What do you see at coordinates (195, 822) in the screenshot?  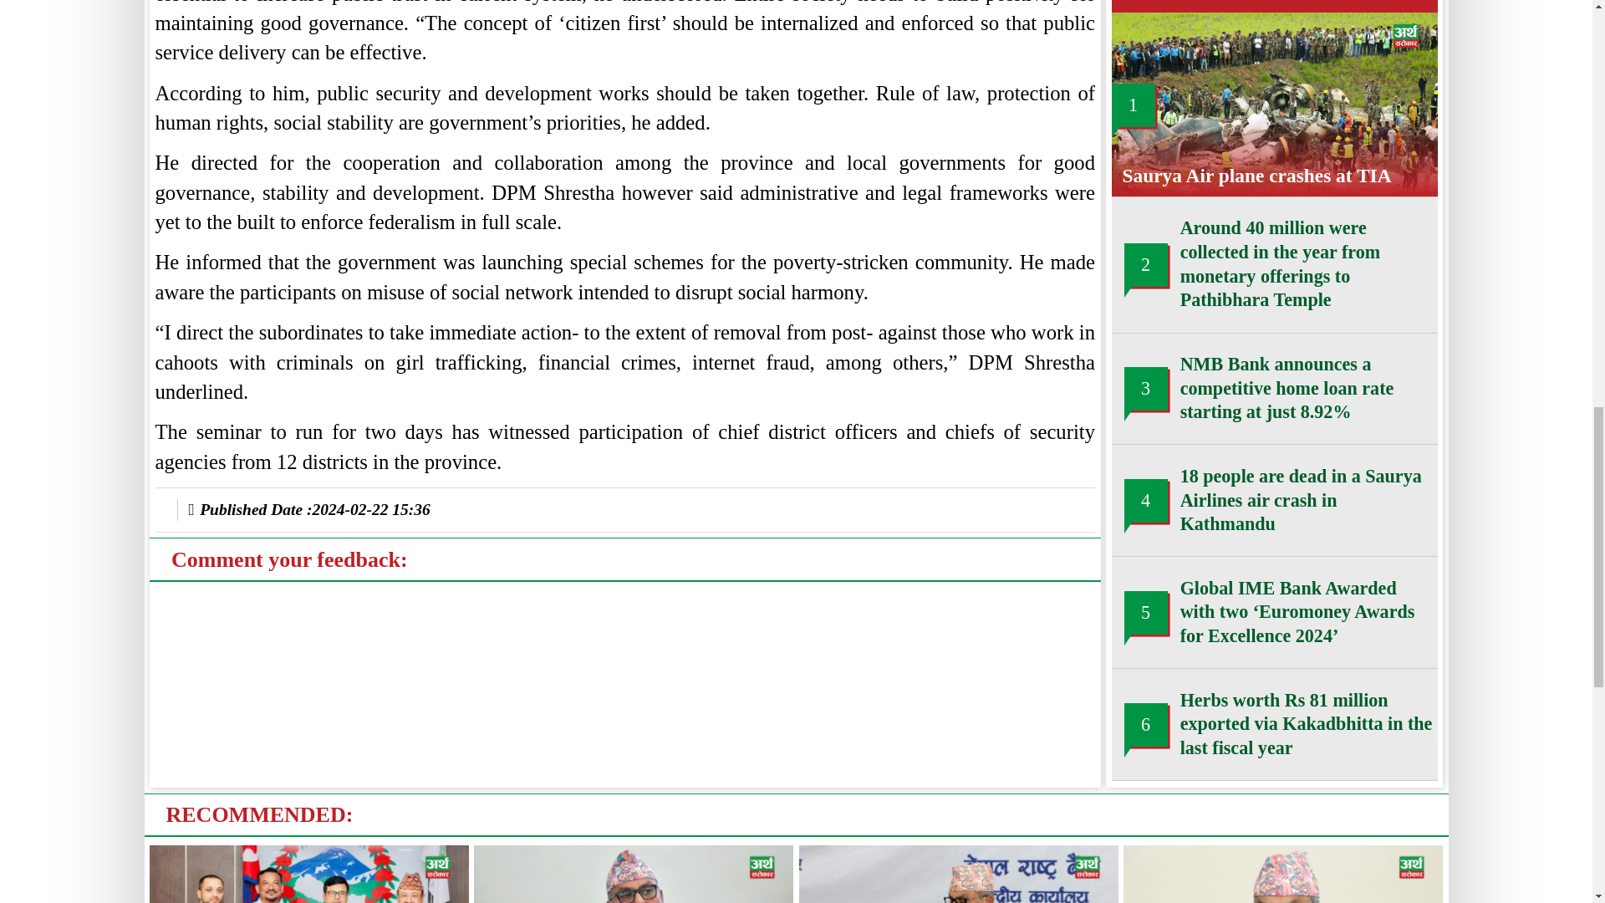 I see `facebook` at bounding box center [195, 822].